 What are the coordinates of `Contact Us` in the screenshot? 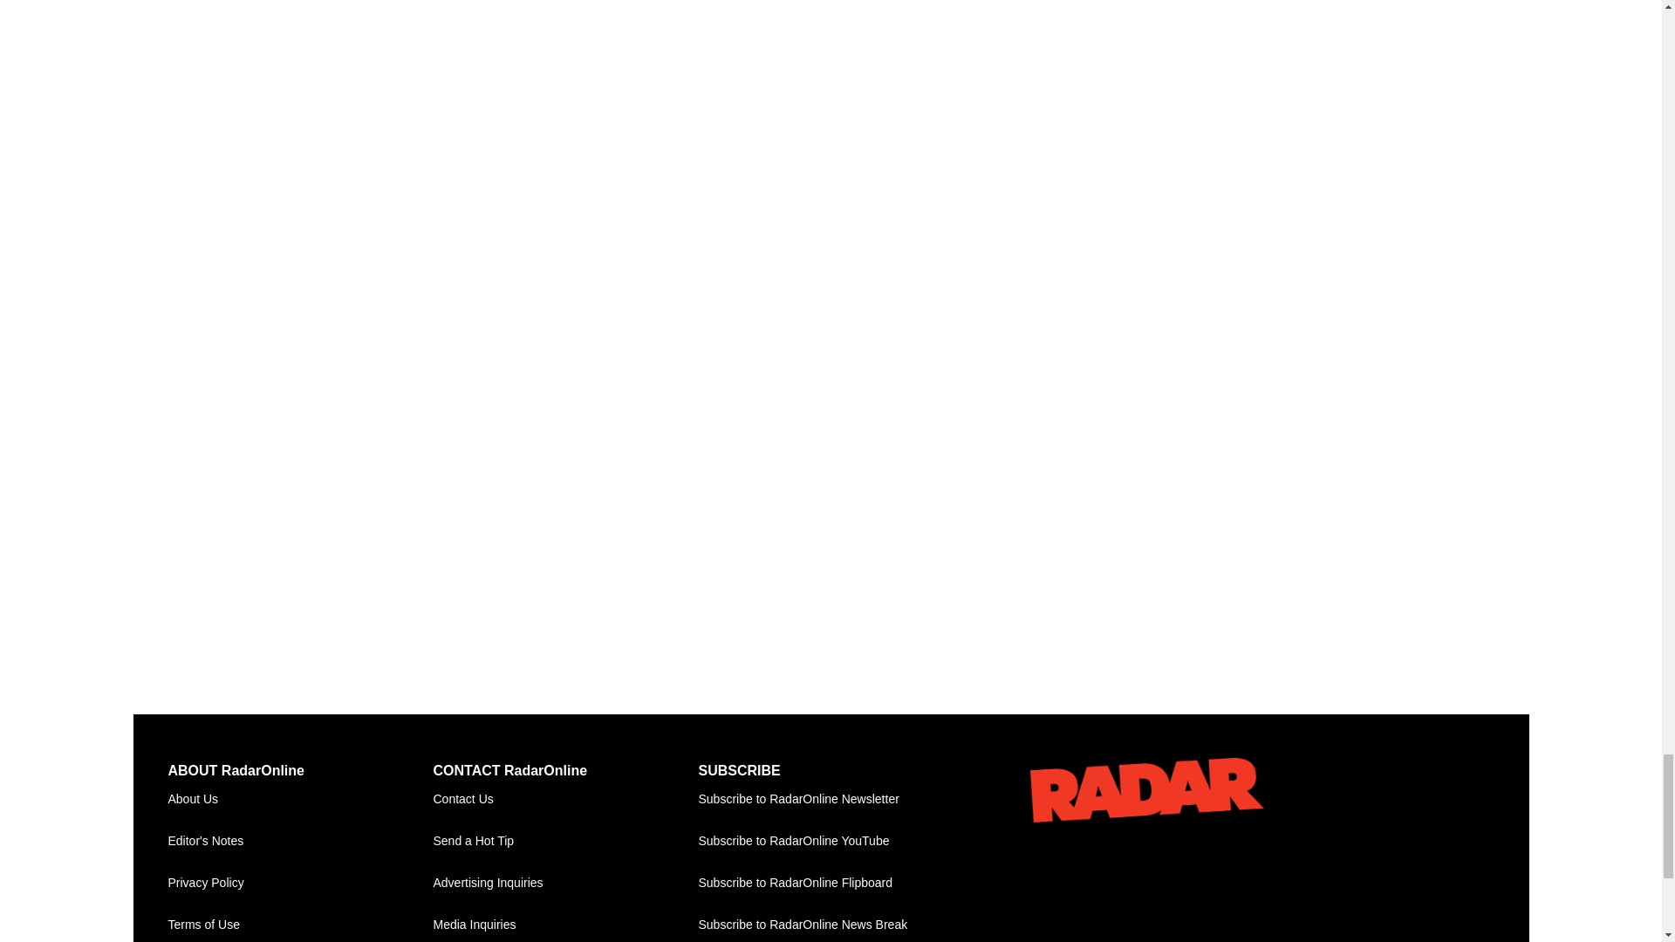 It's located at (565, 799).